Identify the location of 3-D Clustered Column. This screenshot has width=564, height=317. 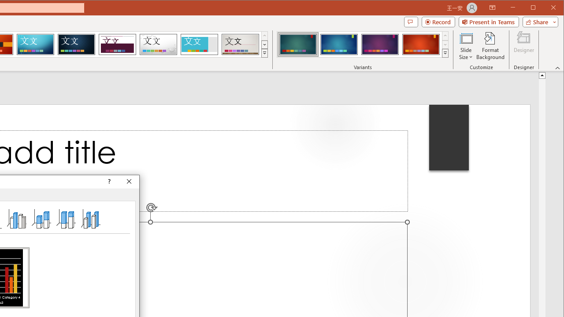
(17, 218).